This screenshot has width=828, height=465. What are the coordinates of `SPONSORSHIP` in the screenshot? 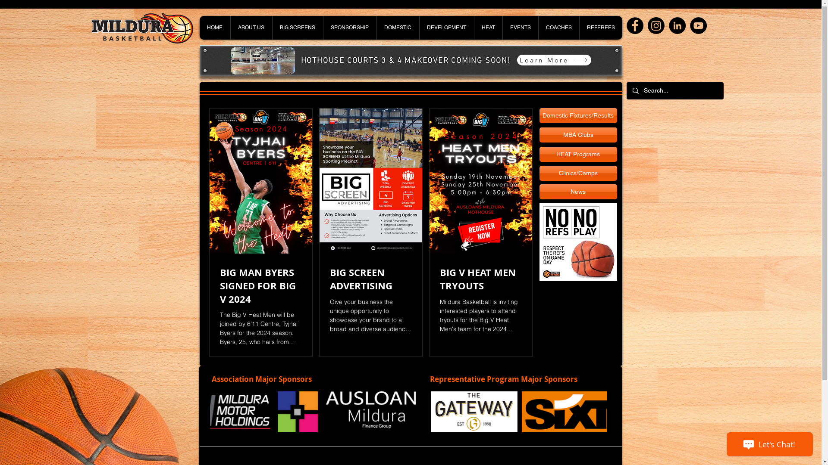 It's located at (349, 28).